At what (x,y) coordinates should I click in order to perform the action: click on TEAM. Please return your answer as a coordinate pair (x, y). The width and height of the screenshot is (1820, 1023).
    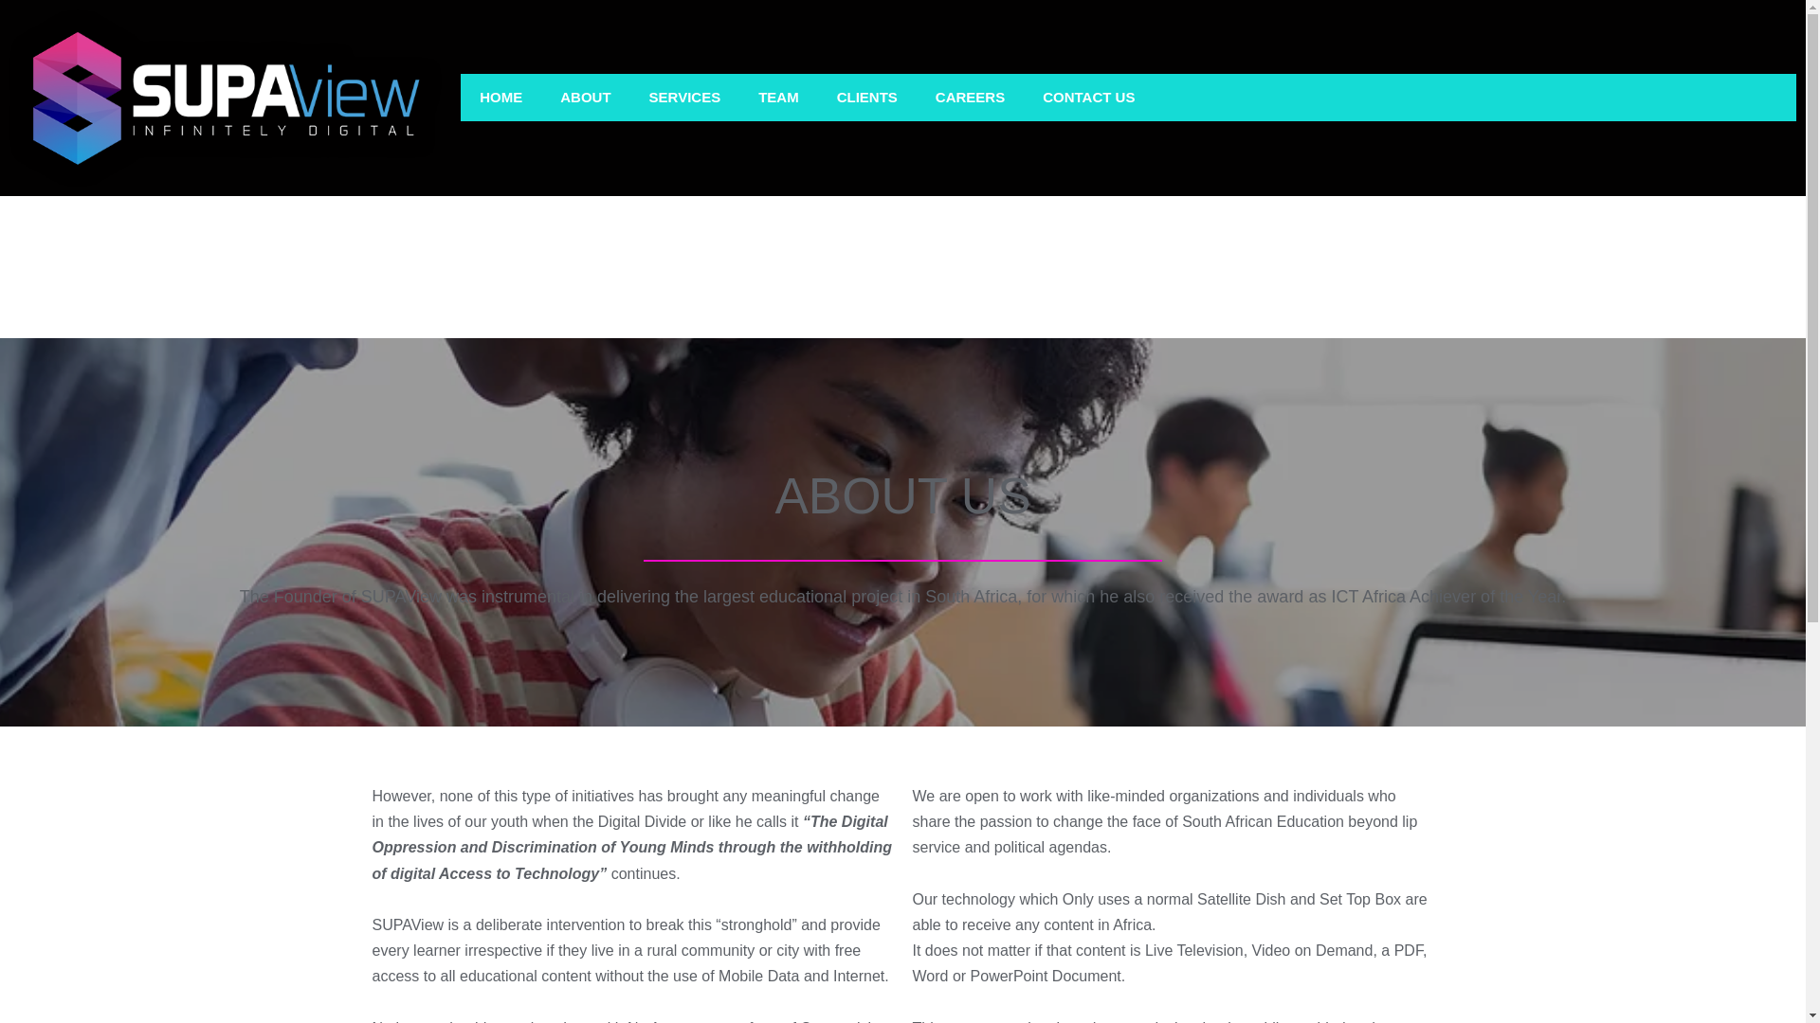
    Looking at the image, I should click on (777, 97).